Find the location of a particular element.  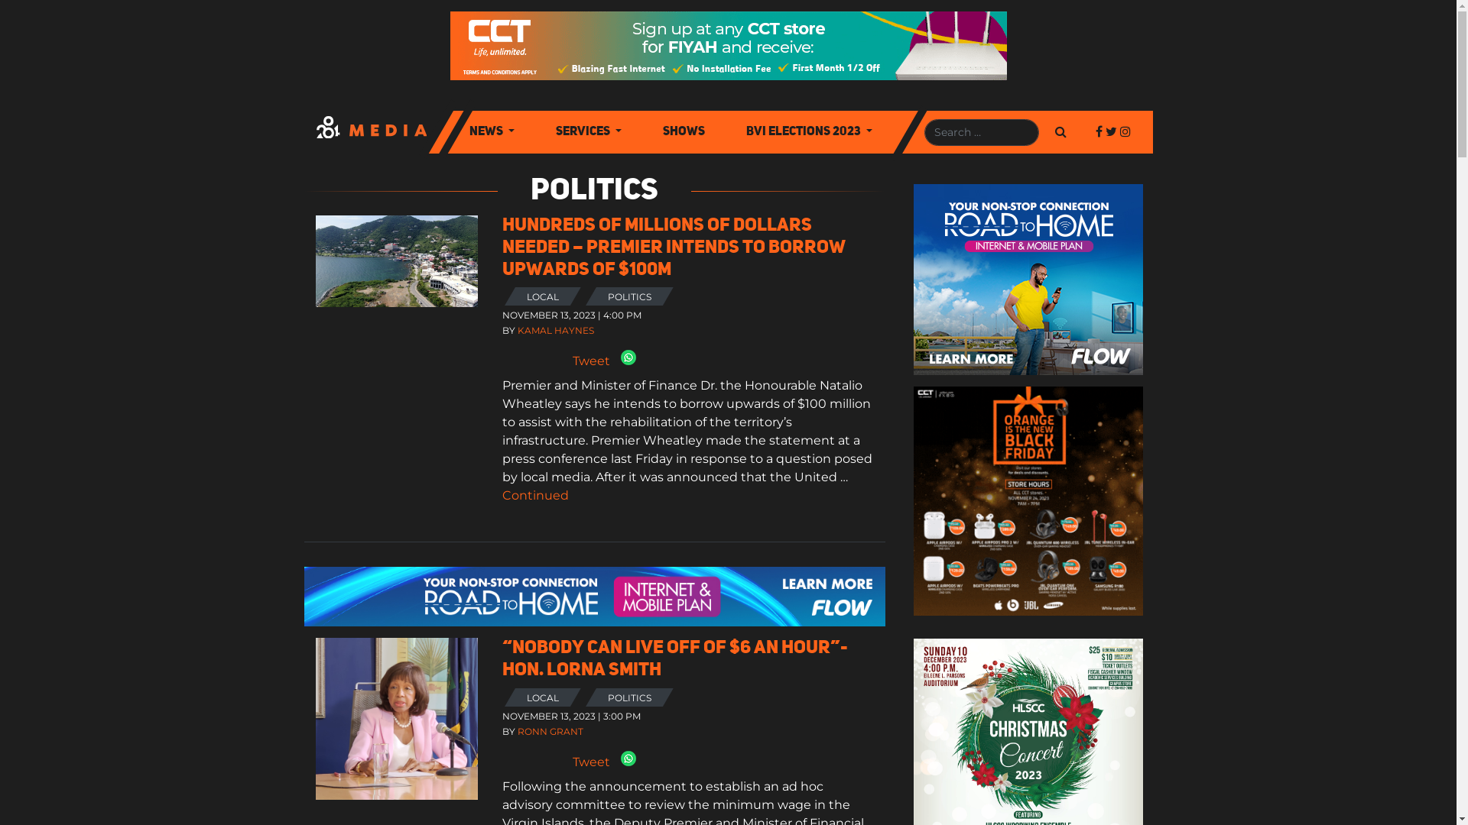

POLITICS is located at coordinates (630, 698).